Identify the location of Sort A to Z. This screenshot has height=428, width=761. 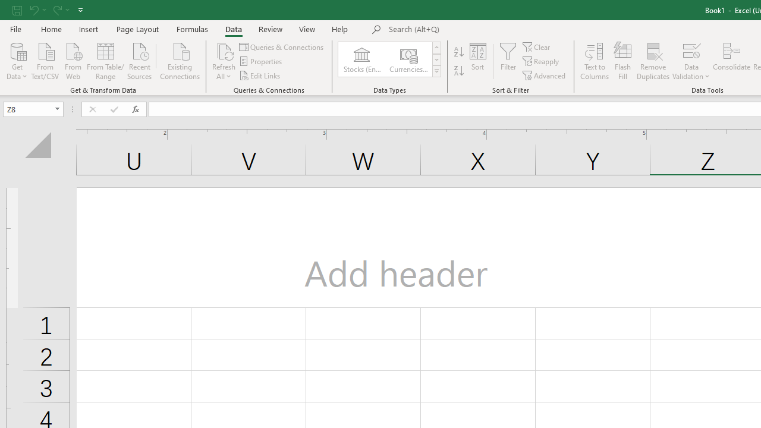
(459, 52).